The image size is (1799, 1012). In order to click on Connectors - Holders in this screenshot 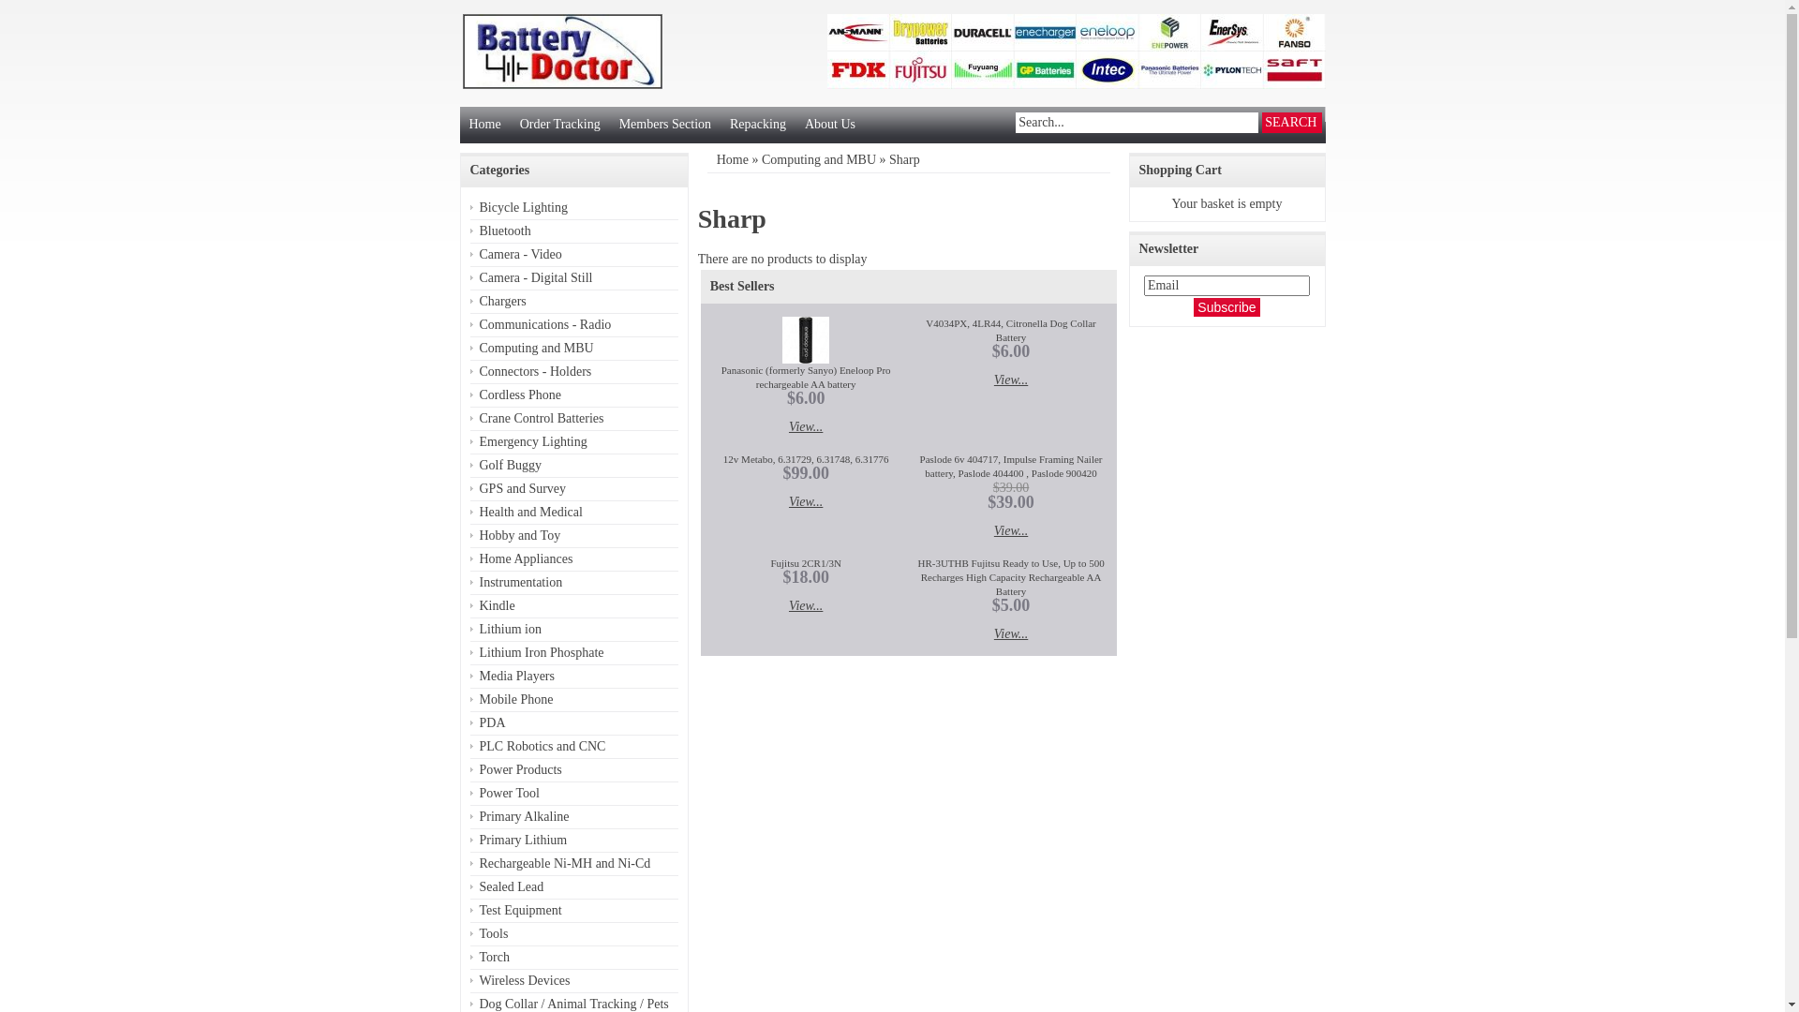, I will do `click(574, 372)`.